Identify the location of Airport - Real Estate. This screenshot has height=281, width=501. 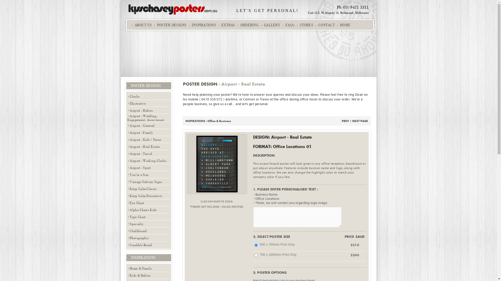
(149, 147).